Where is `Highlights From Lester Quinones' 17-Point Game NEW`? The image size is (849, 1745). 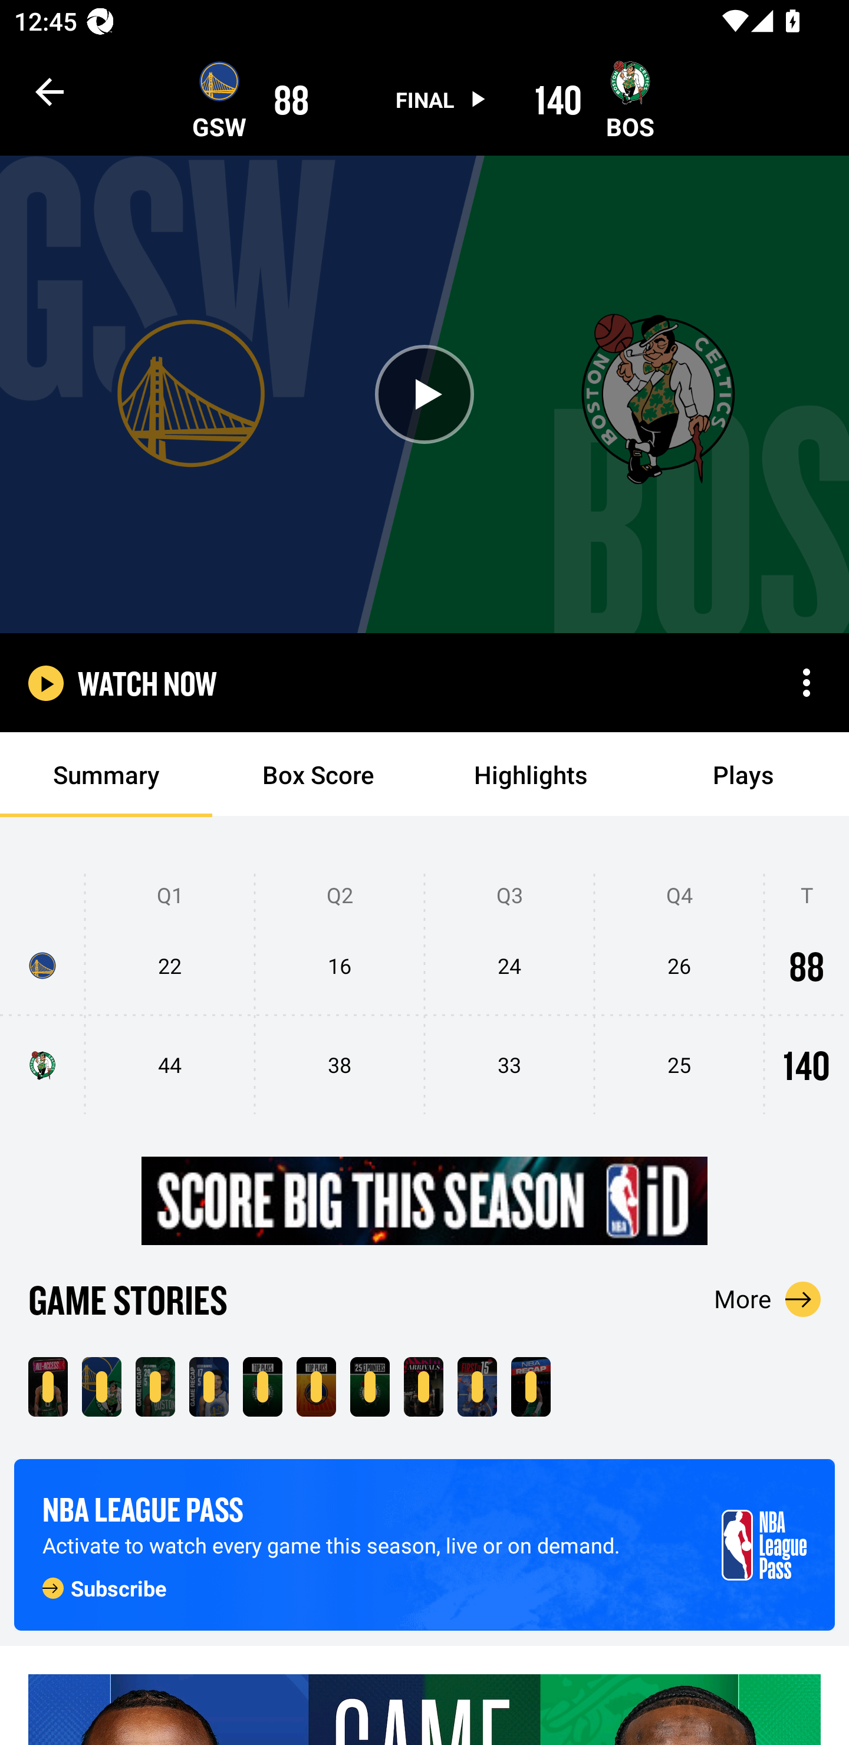 Highlights From Lester Quinones' 17-Point Game NEW is located at coordinates (209, 1387).